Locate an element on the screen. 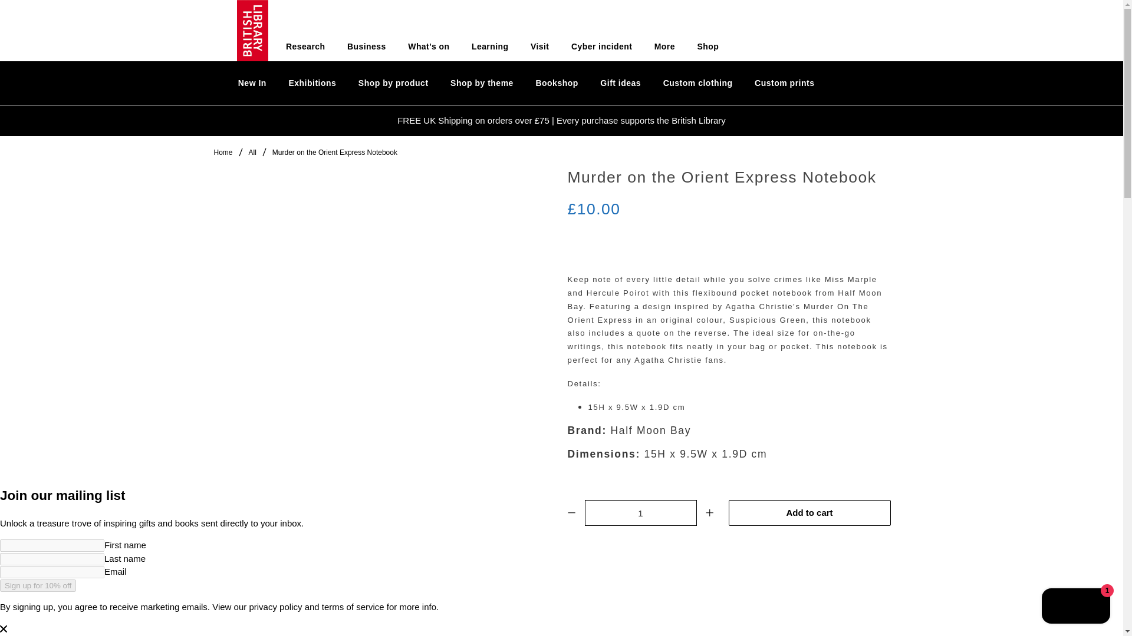  Visit is located at coordinates (540, 47).